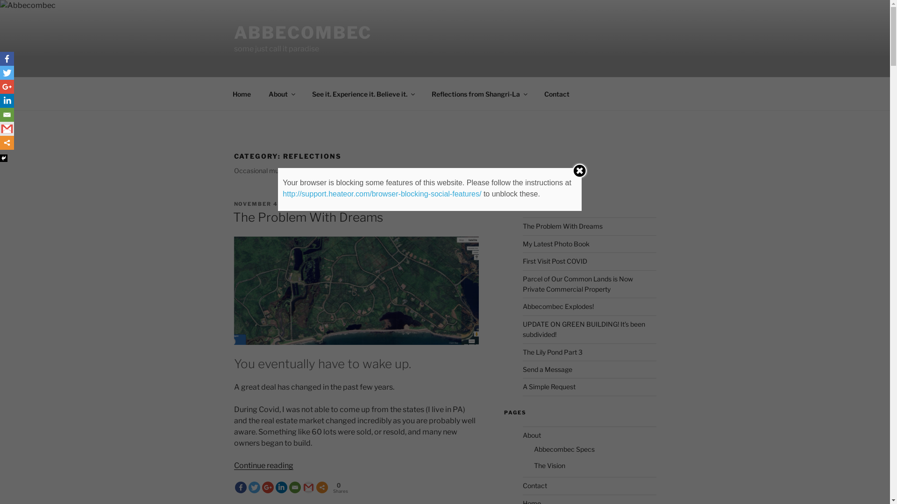 The image size is (897, 504). I want to click on Facebook, so click(240, 487).